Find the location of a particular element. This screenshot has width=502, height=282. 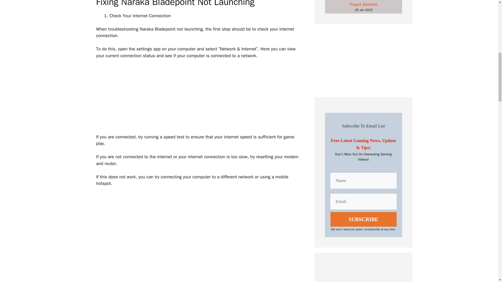

4 Solutions For Full Screen Problem In Project Zomboid is located at coordinates (363, 3).